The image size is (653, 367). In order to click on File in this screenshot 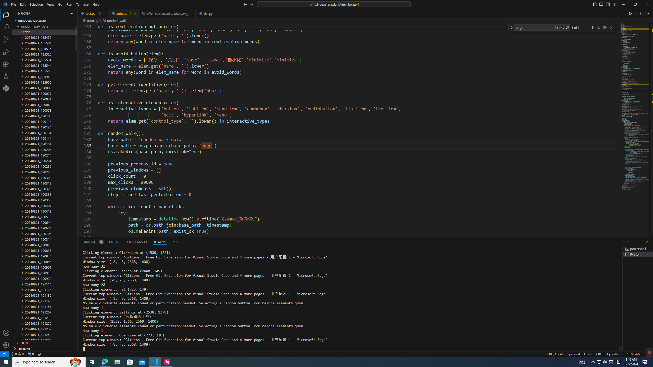, I will do `click(14, 4)`.